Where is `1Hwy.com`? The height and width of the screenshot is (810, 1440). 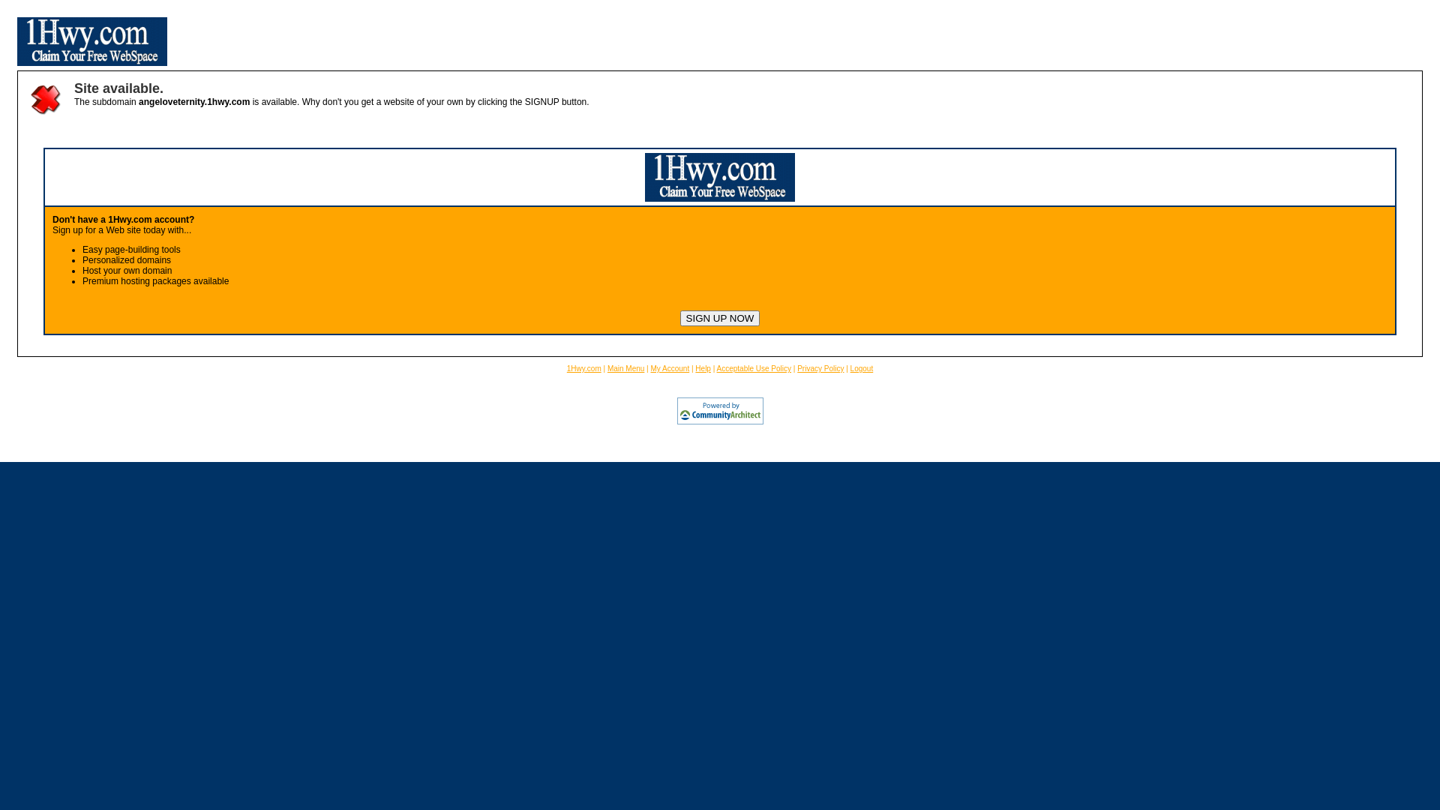
1Hwy.com is located at coordinates (584, 369).